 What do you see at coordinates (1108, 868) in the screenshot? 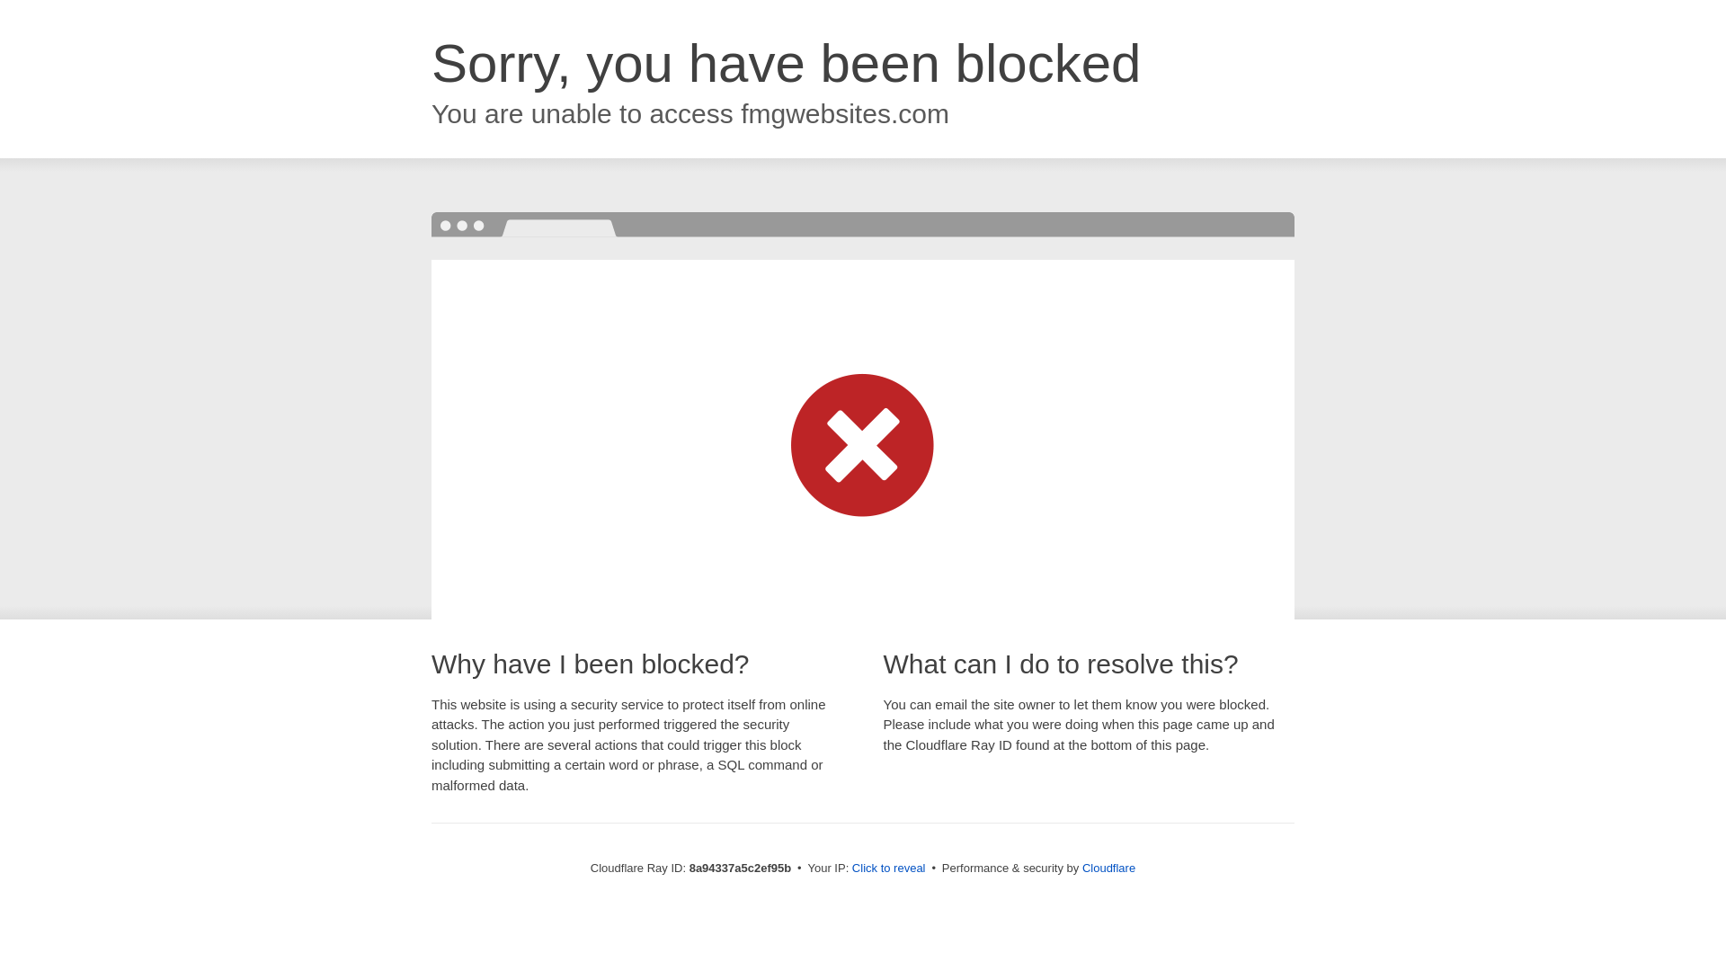
I see `Cloudflare` at bounding box center [1108, 868].